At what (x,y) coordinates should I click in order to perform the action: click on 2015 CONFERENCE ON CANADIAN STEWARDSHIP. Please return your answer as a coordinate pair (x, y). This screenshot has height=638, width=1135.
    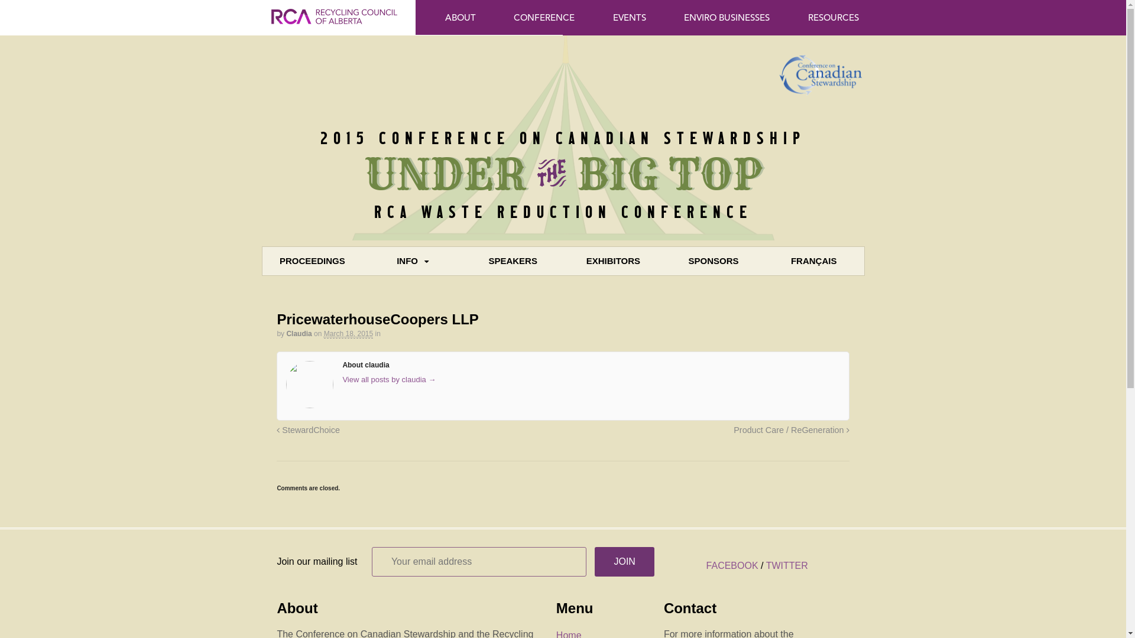
    Looking at the image, I should click on (563, 137).